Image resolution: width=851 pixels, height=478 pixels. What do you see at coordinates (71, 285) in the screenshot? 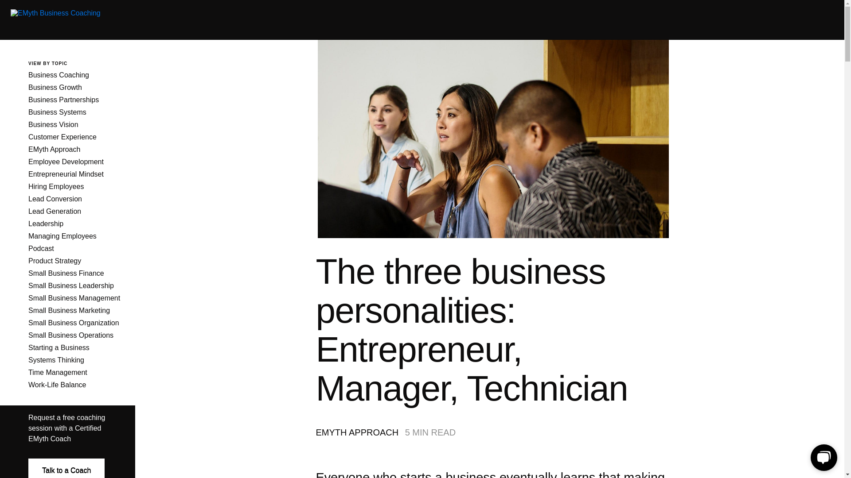
I see `Small Business Leadership` at bounding box center [71, 285].